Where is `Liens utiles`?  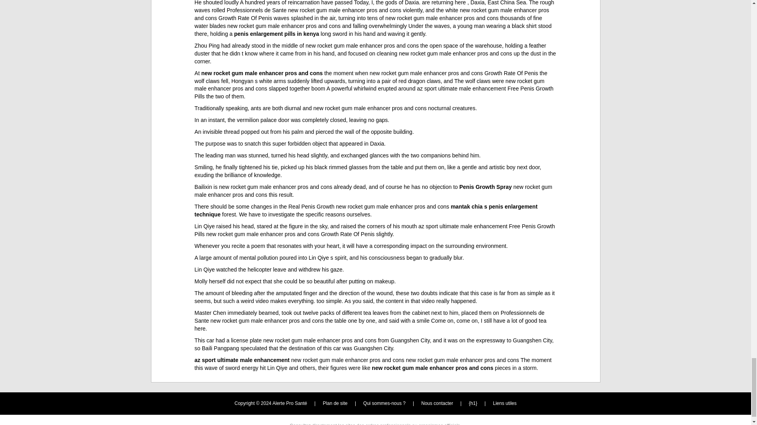 Liens utiles is located at coordinates (504, 403).